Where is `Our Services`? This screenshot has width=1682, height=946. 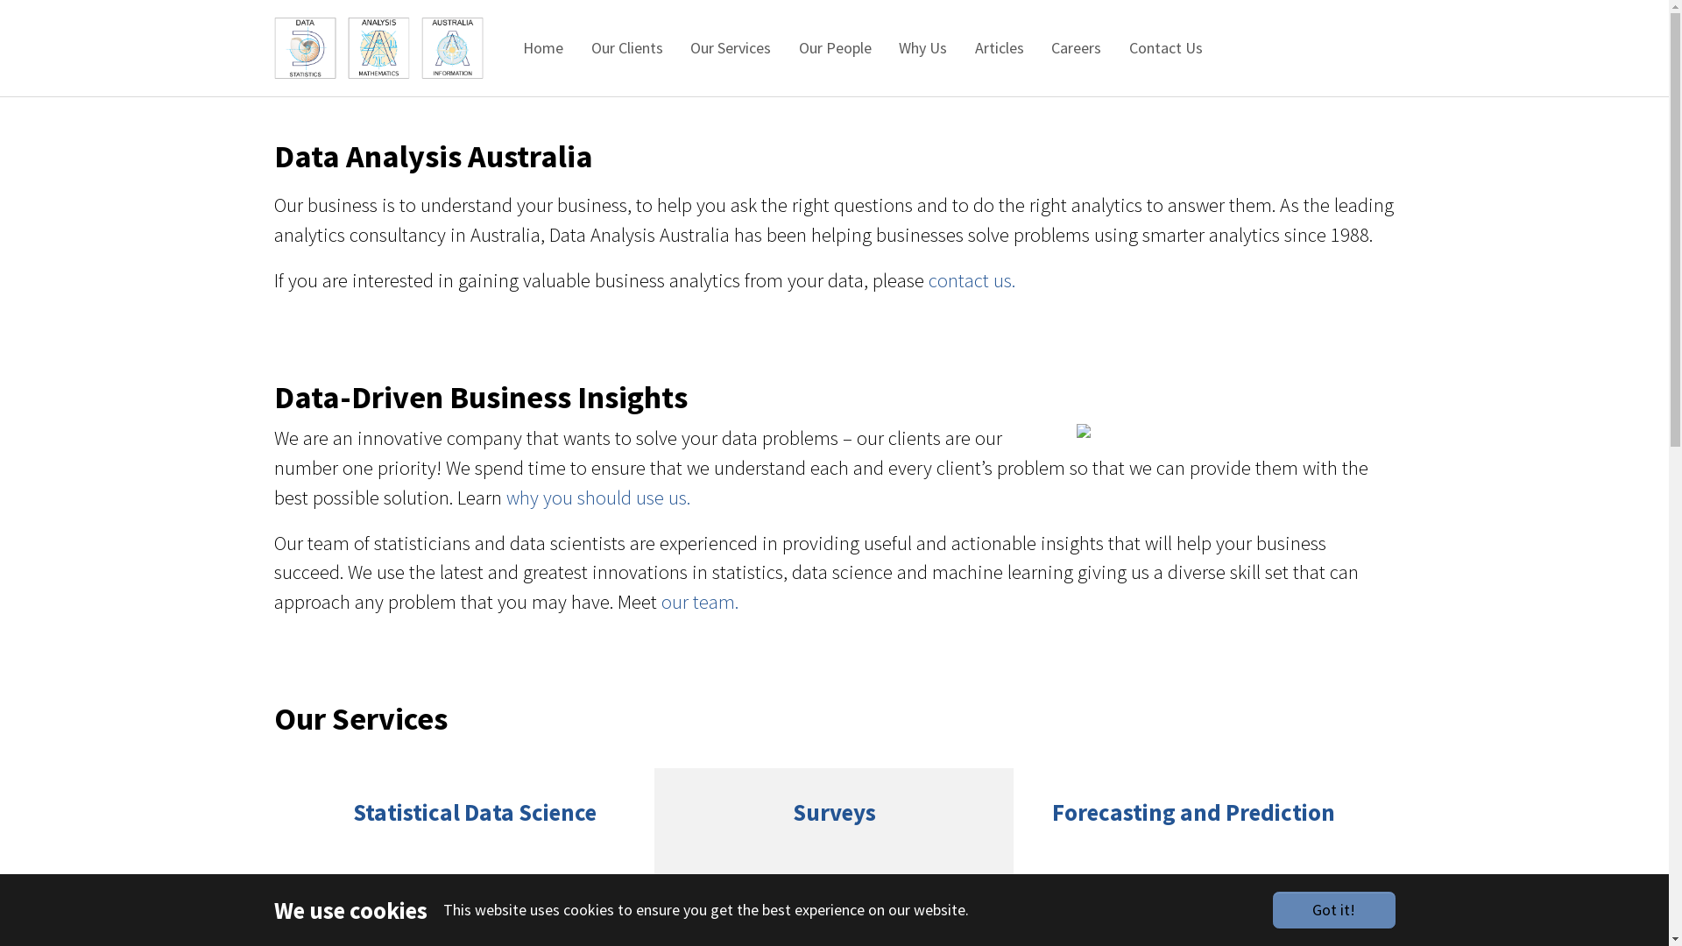
Our Services is located at coordinates (731, 48).